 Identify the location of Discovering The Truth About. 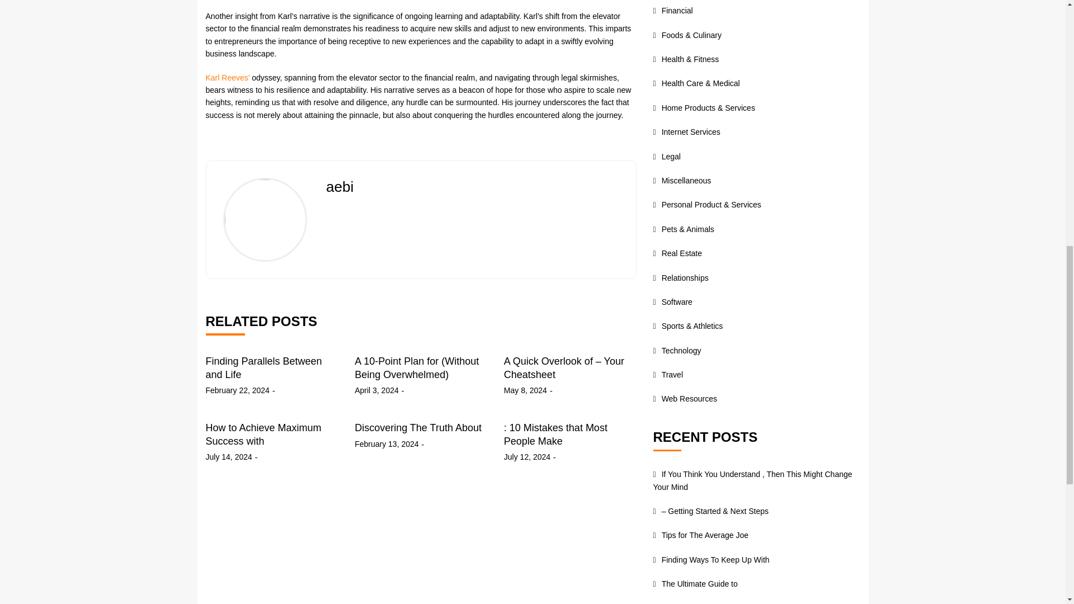
(417, 427).